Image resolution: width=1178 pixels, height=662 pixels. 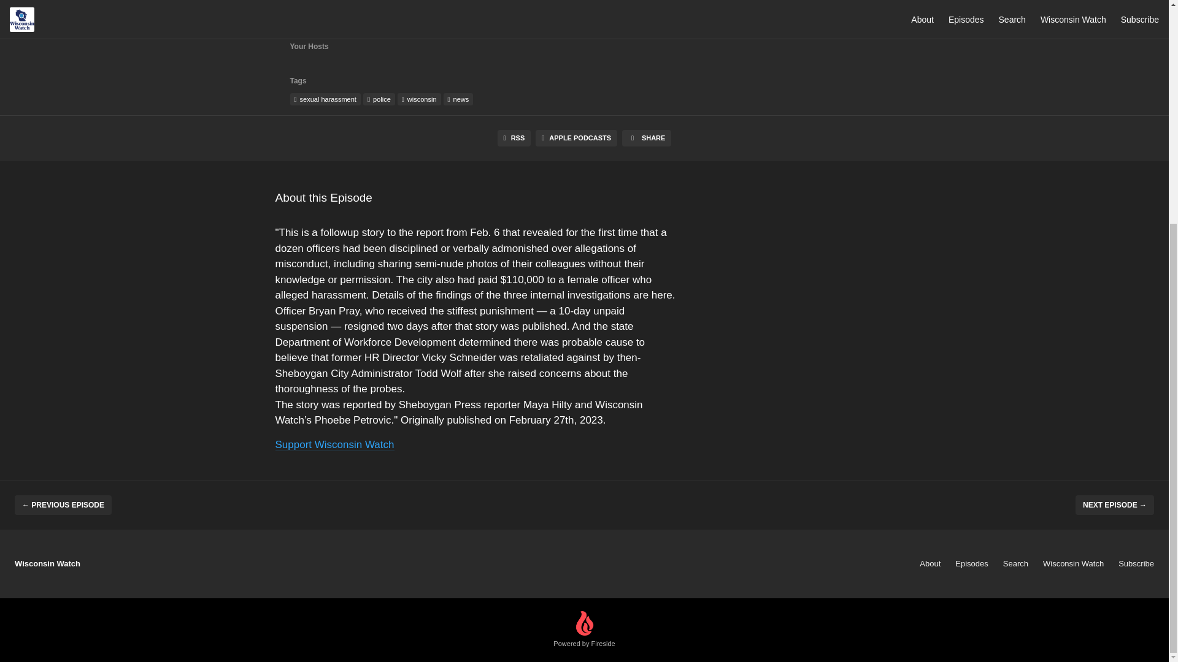 What do you see at coordinates (577, 137) in the screenshot?
I see `APPLE PODCASTS` at bounding box center [577, 137].